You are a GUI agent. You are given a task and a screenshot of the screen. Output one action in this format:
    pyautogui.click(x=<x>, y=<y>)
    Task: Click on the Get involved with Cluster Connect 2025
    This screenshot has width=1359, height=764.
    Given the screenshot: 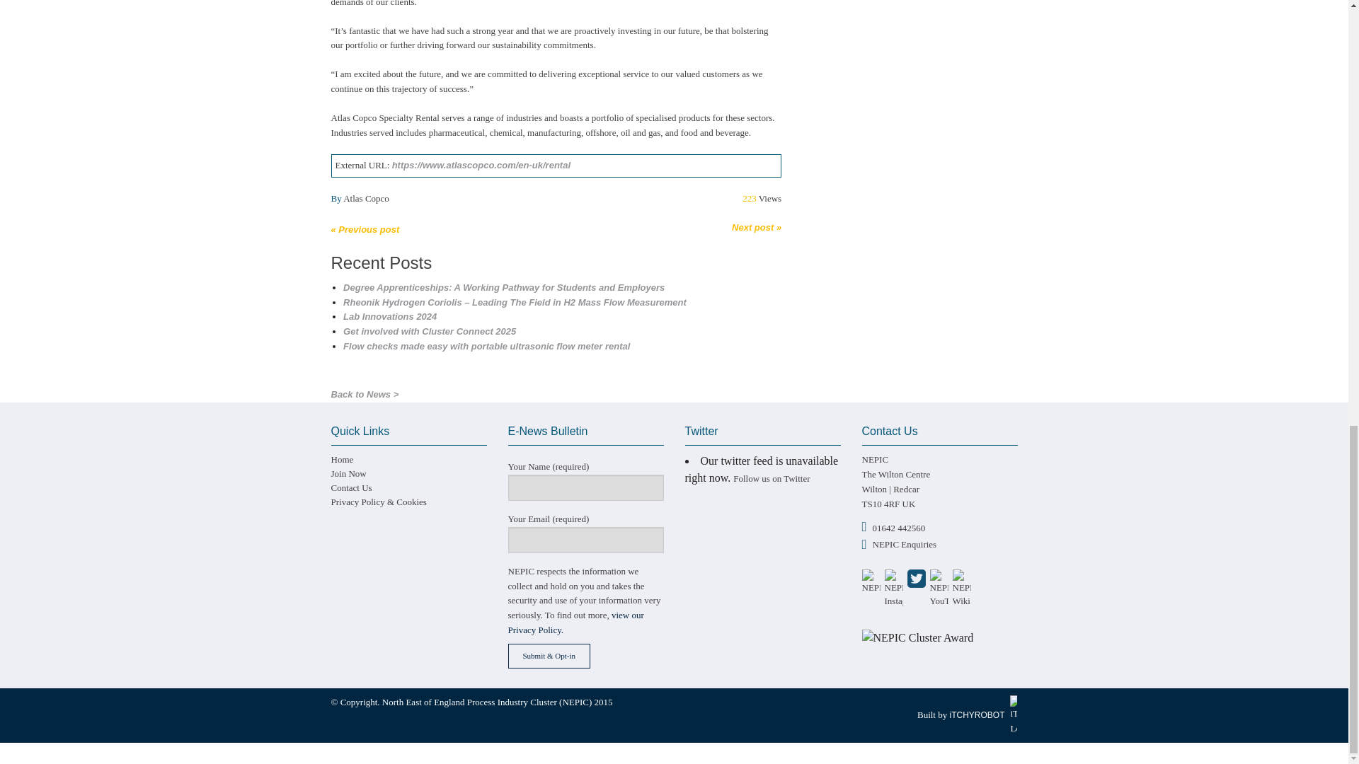 What is the action you would take?
    pyautogui.click(x=430, y=331)
    